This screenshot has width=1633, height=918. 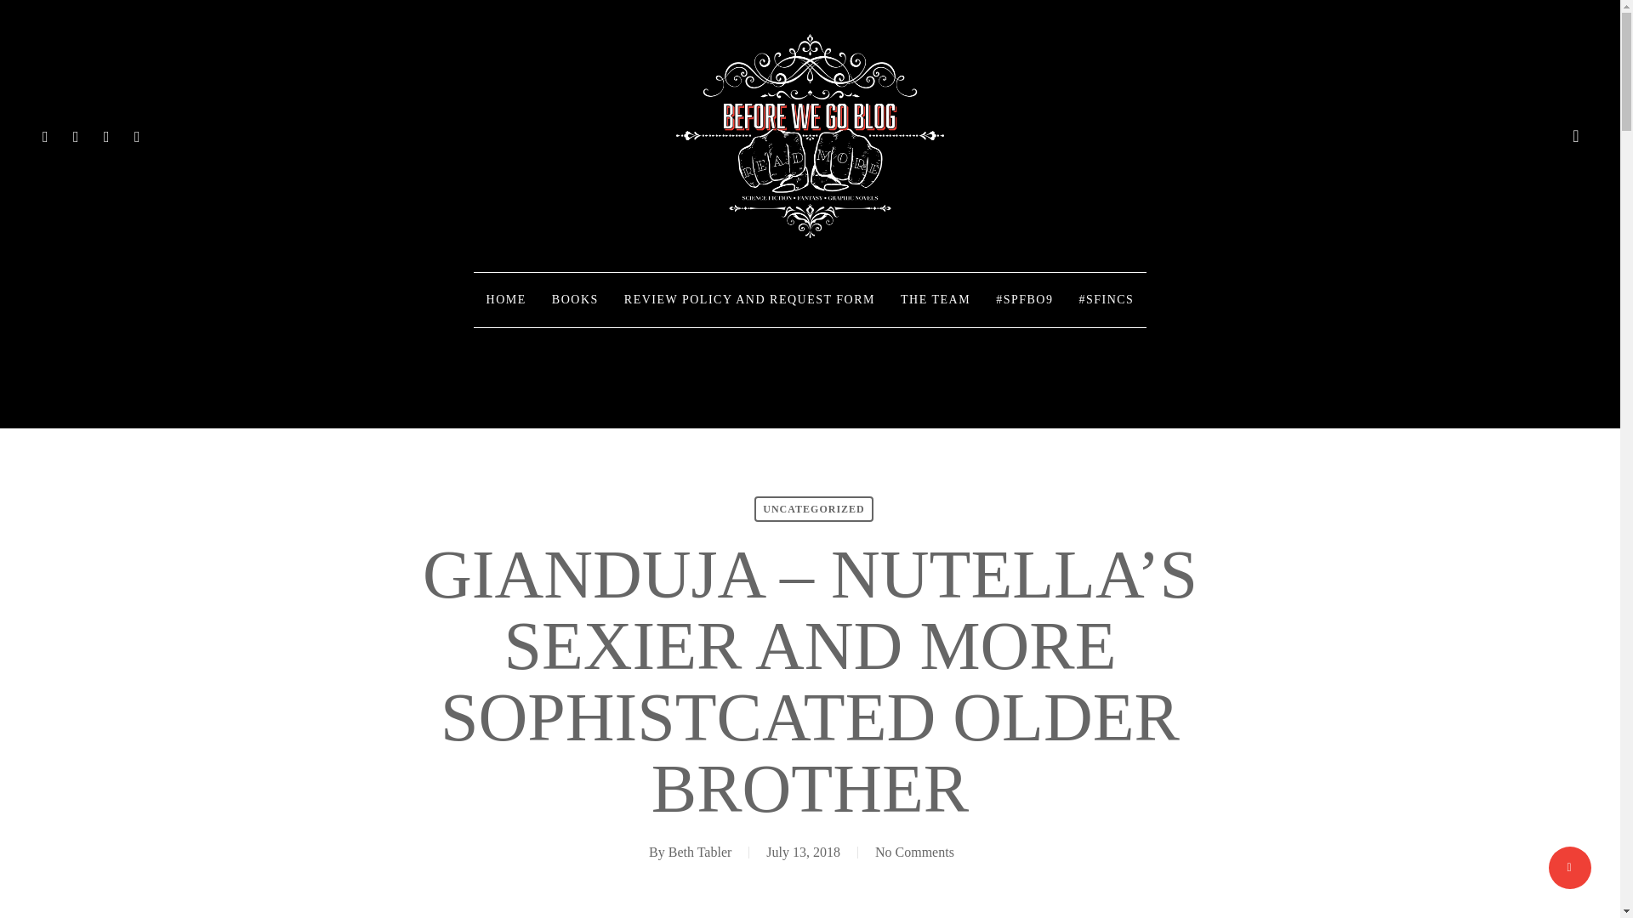 What do you see at coordinates (699, 852) in the screenshot?
I see `Posts by Beth Tabler` at bounding box center [699, 852].